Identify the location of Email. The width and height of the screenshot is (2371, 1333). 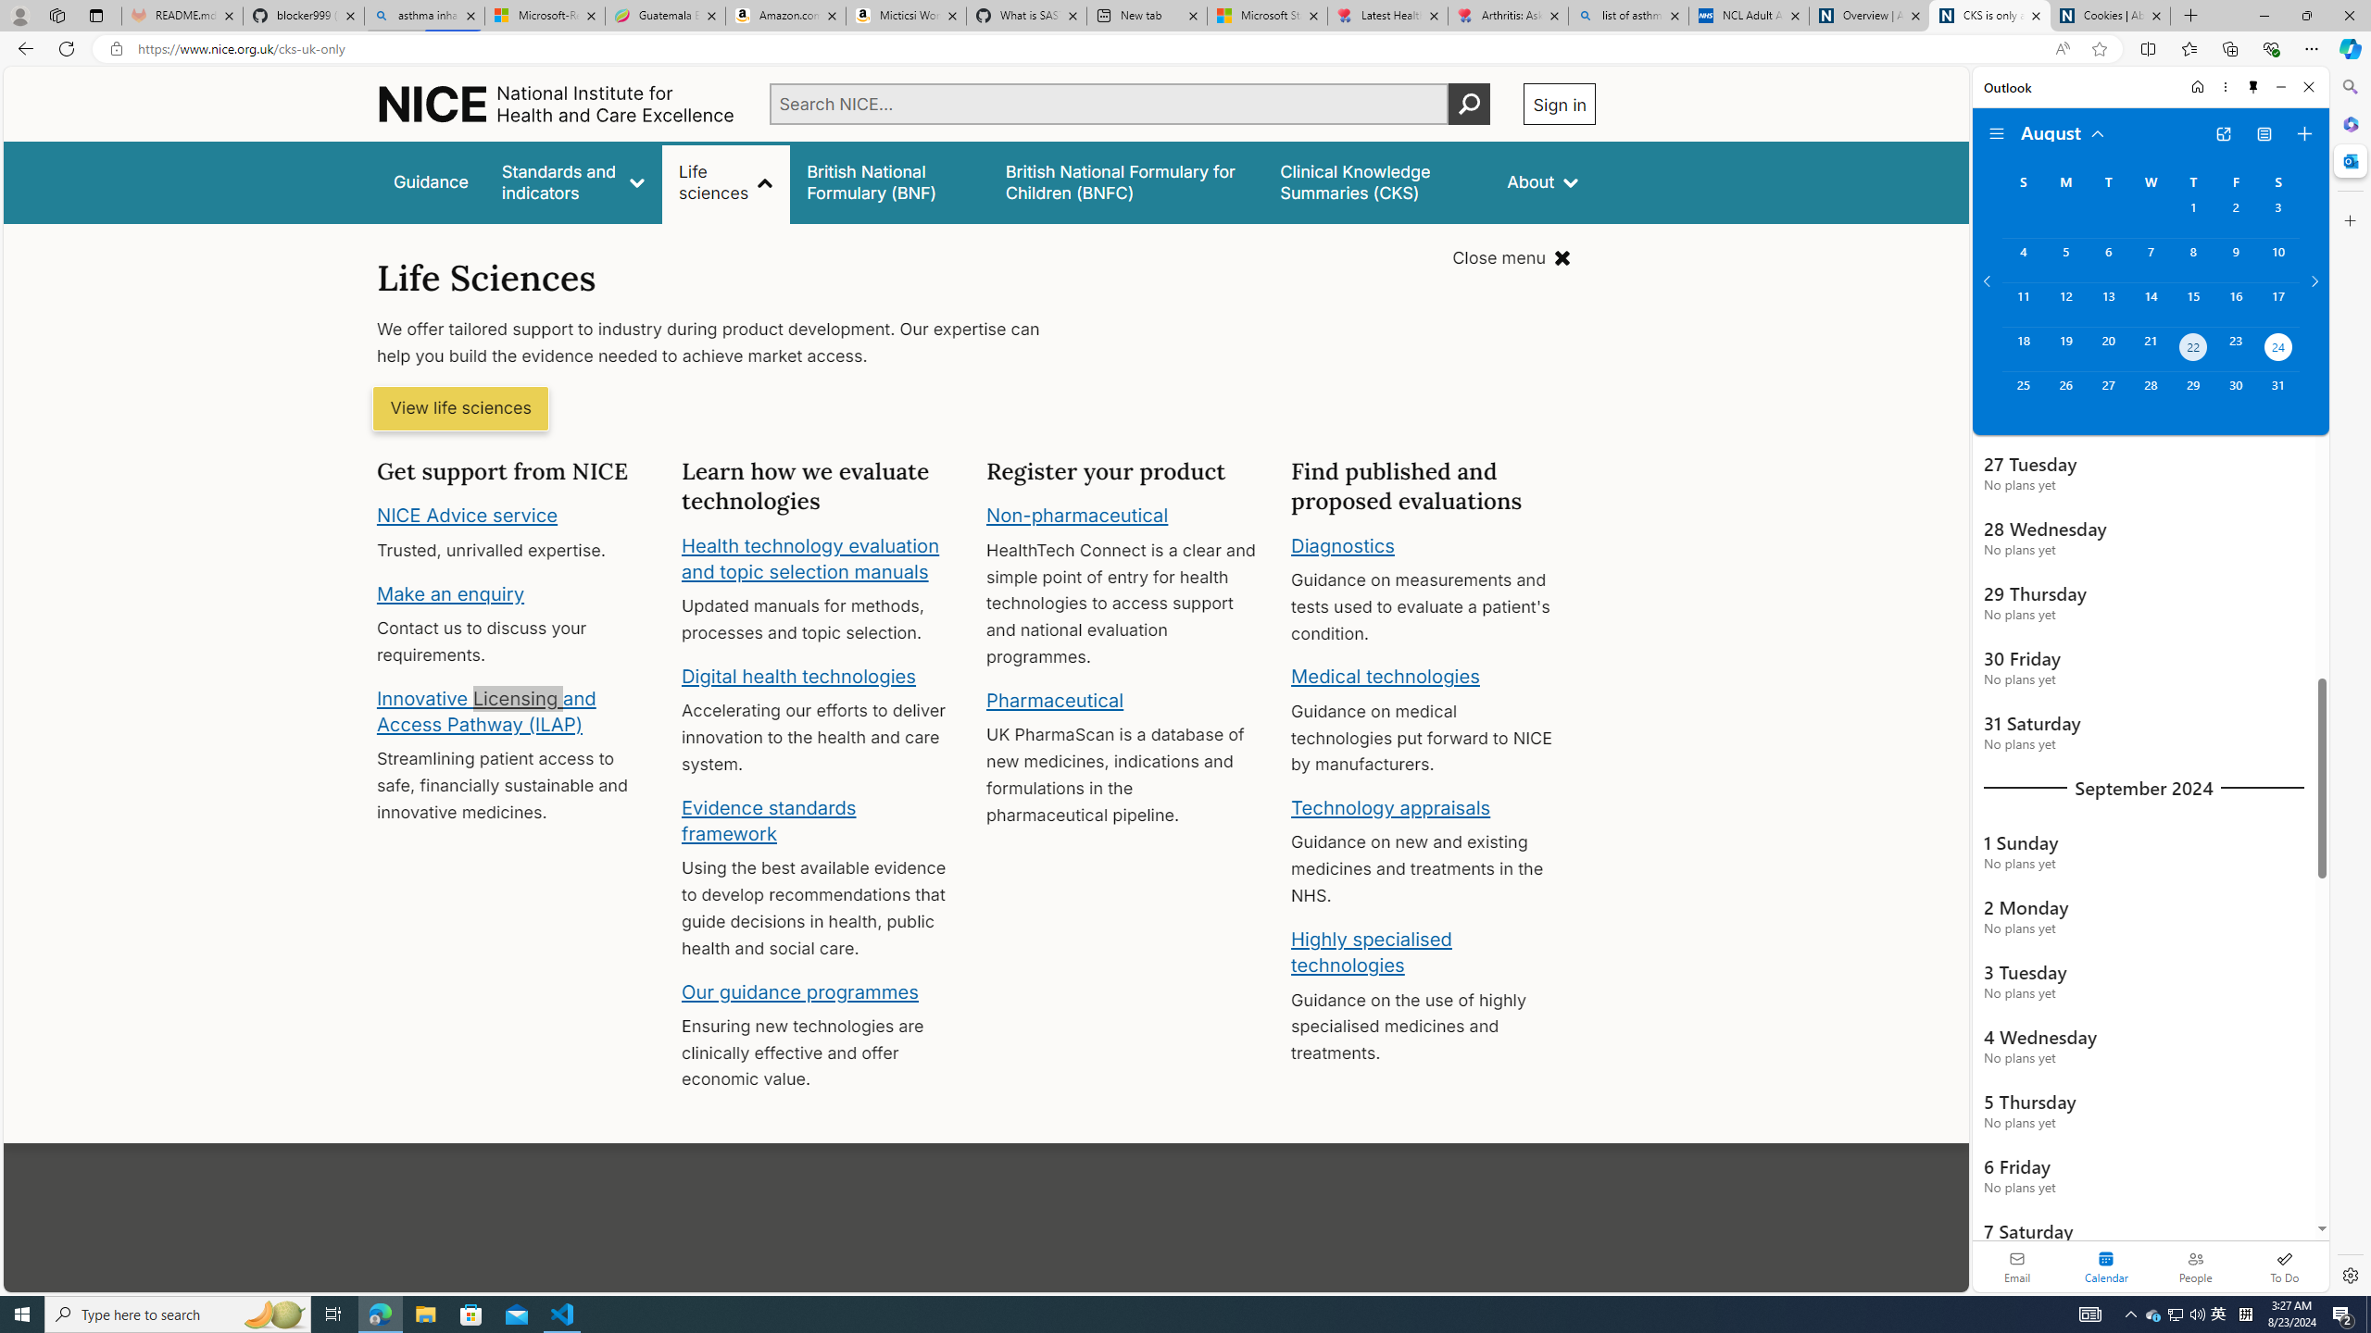
(2017, 1266).